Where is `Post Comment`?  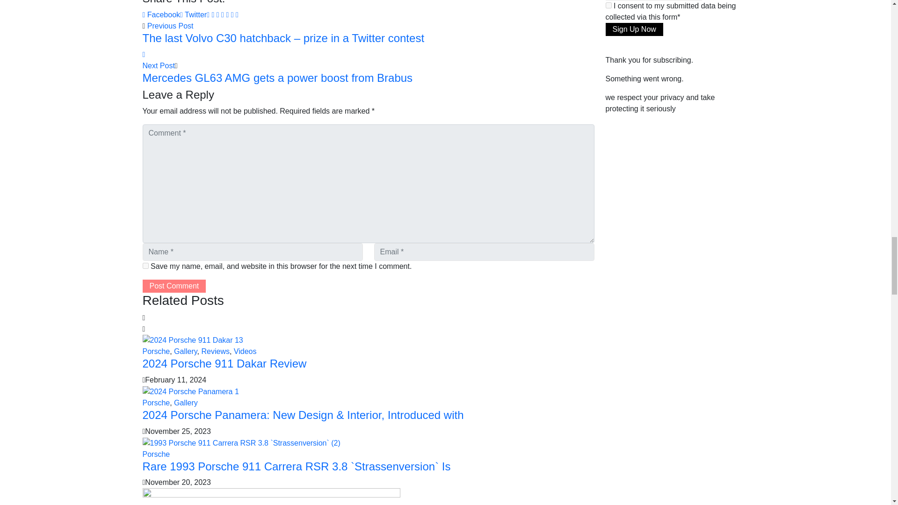 Post Comment is located at coordinates (174, 286).